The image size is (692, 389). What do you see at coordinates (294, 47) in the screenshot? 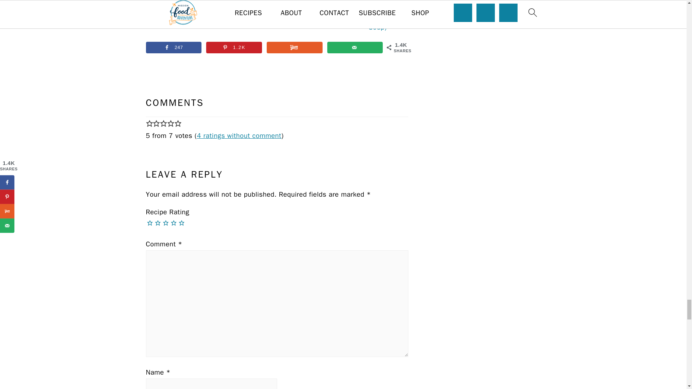
I see `Share on Yummly` at bounding box center [294, 47].